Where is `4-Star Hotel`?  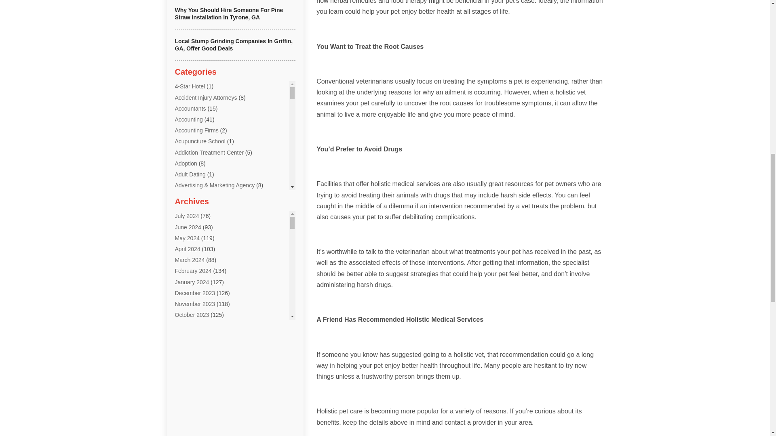 4-Star Hotel is located at coordinates (190, 86).